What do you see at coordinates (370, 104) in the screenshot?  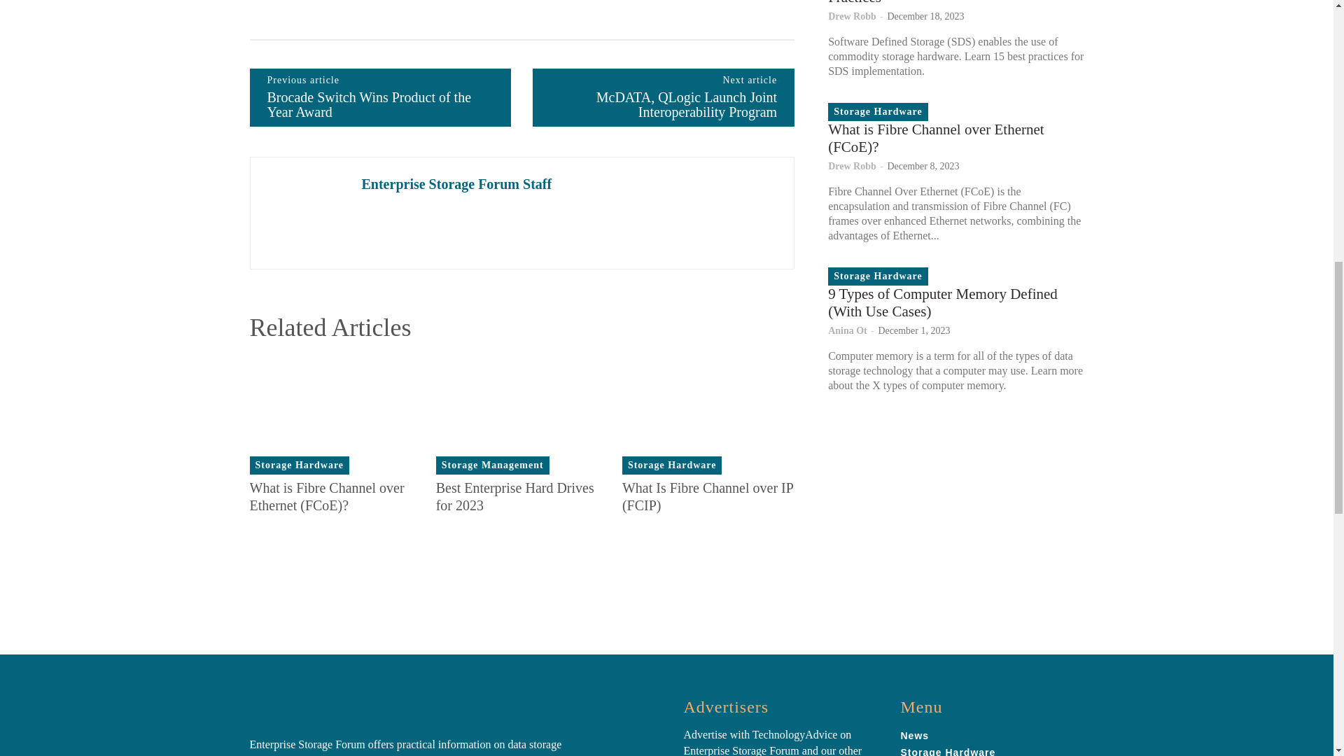 I see `Brocade Switch Wins Product of the Year Award` at bounding box center [370, 104].